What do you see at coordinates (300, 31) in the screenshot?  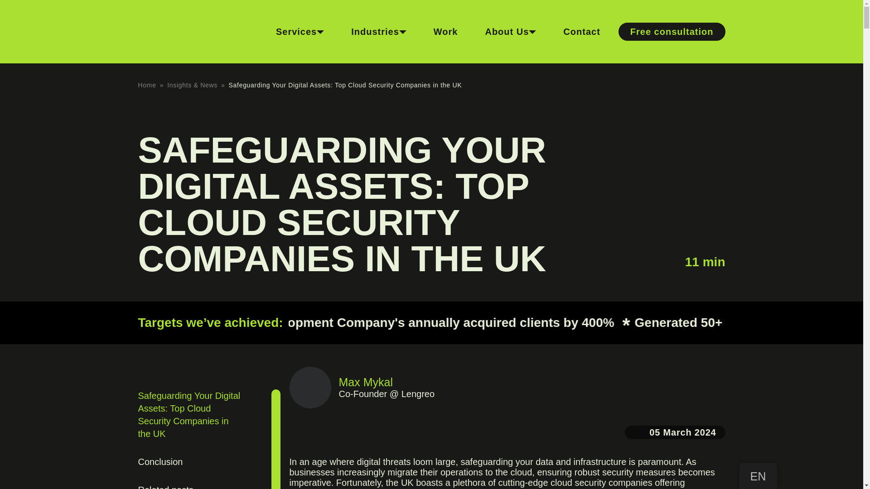 I see `Services` at bounding box center [300, 31].